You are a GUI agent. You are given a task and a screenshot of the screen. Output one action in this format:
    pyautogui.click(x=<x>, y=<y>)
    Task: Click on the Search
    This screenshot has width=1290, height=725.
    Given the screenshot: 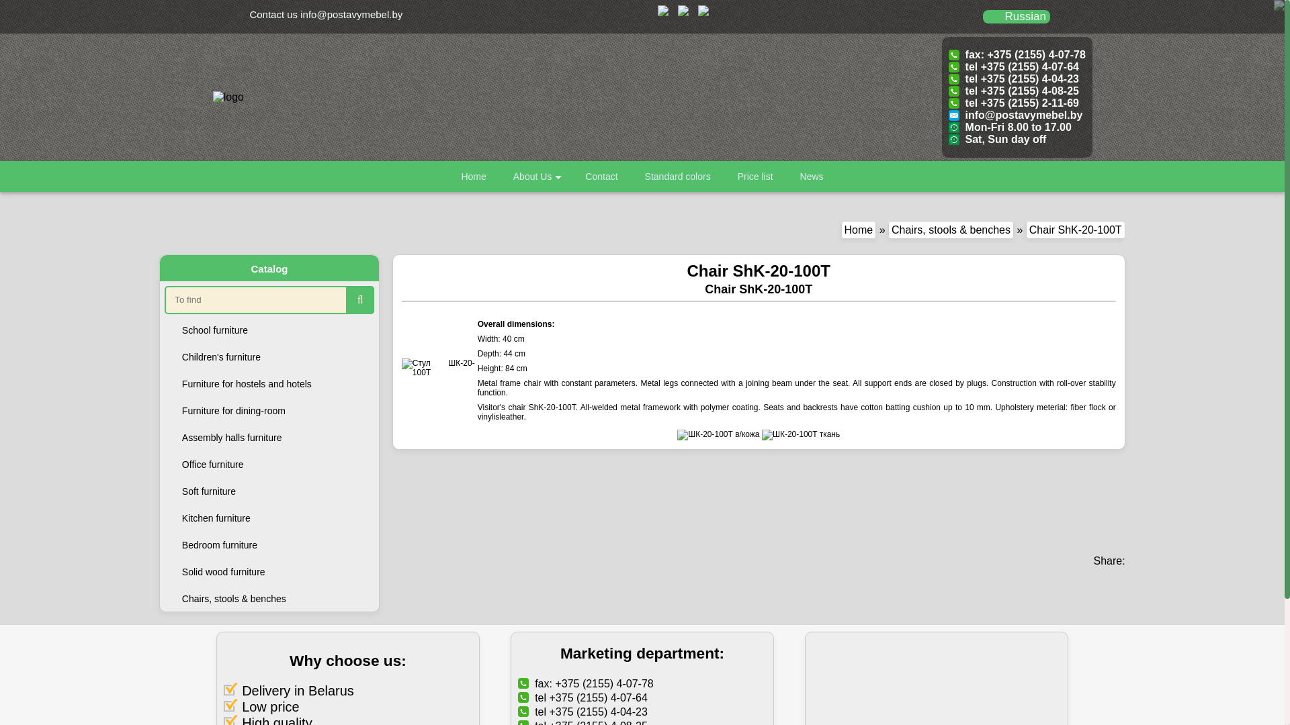 What is the action you would take?
    pyautogui.click(x=360, y=300)
    